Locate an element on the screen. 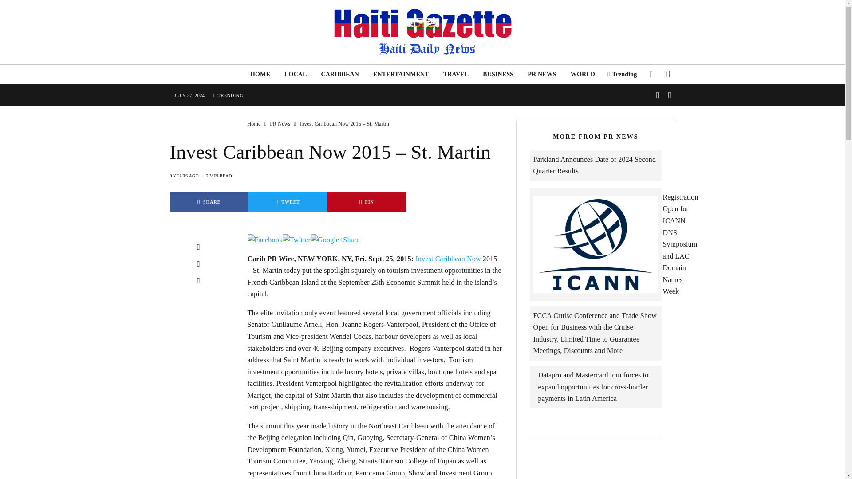 This screenshot has width=852, height=479. Facebook is located at coordinates (265, 239).